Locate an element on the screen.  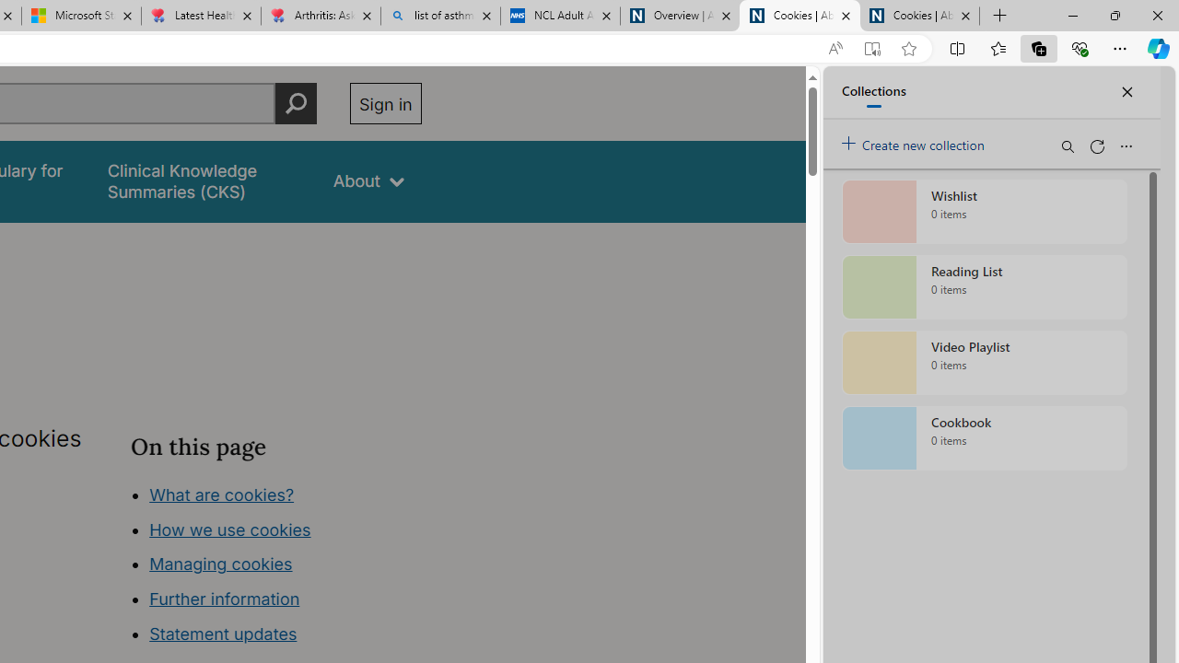
Class: in-page-nav__list is located at coordinates (275, 567).